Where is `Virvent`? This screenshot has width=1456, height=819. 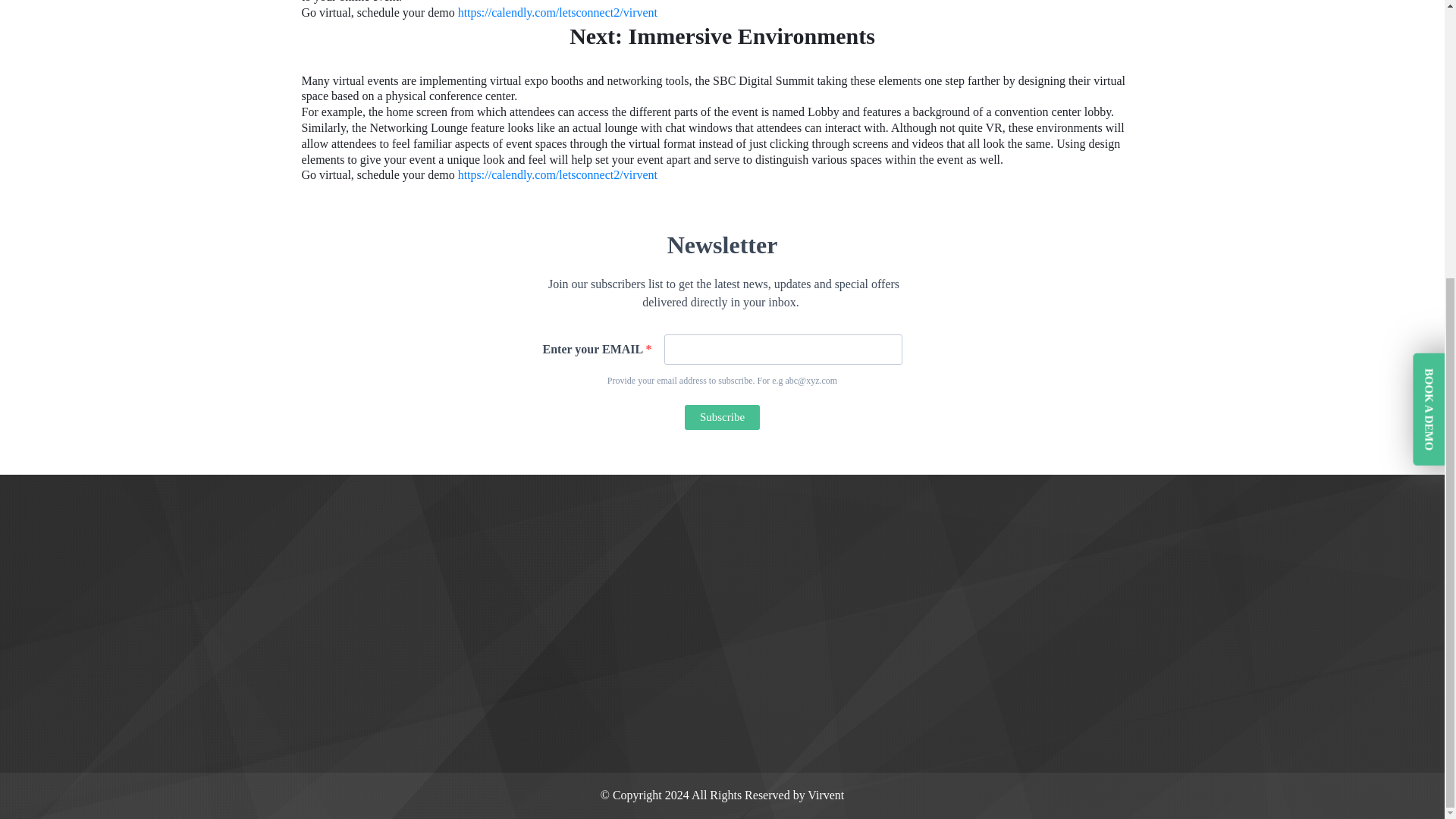 Virvent is located at coordinates (826, 795).